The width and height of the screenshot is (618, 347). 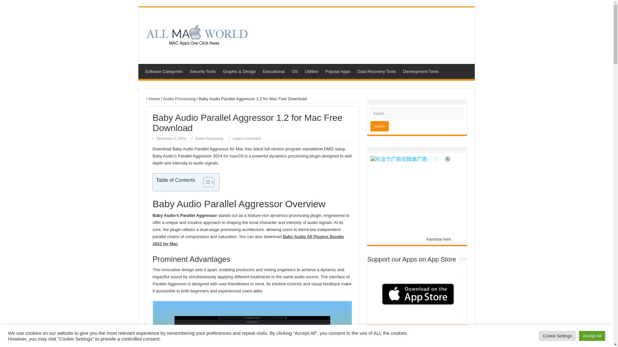 What do you see at coordinates (379, 126) in the screenshot?
I see `Search` at bounding box center [379, 126].